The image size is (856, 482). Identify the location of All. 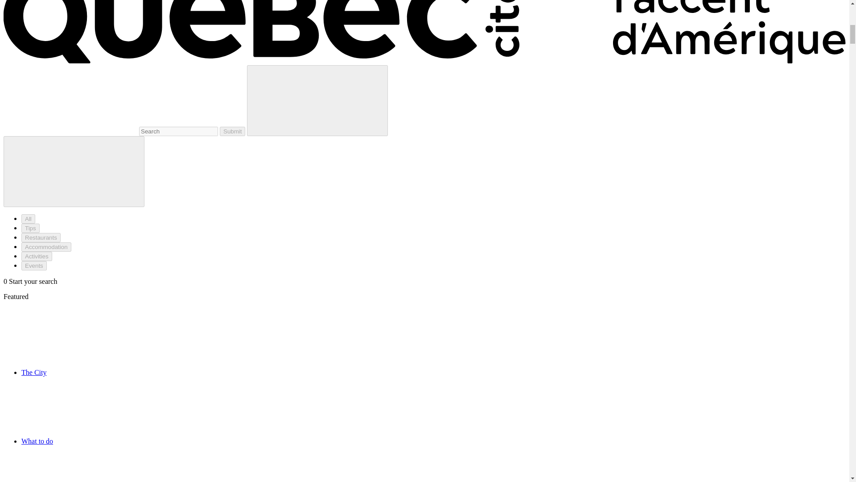
(28, 219).